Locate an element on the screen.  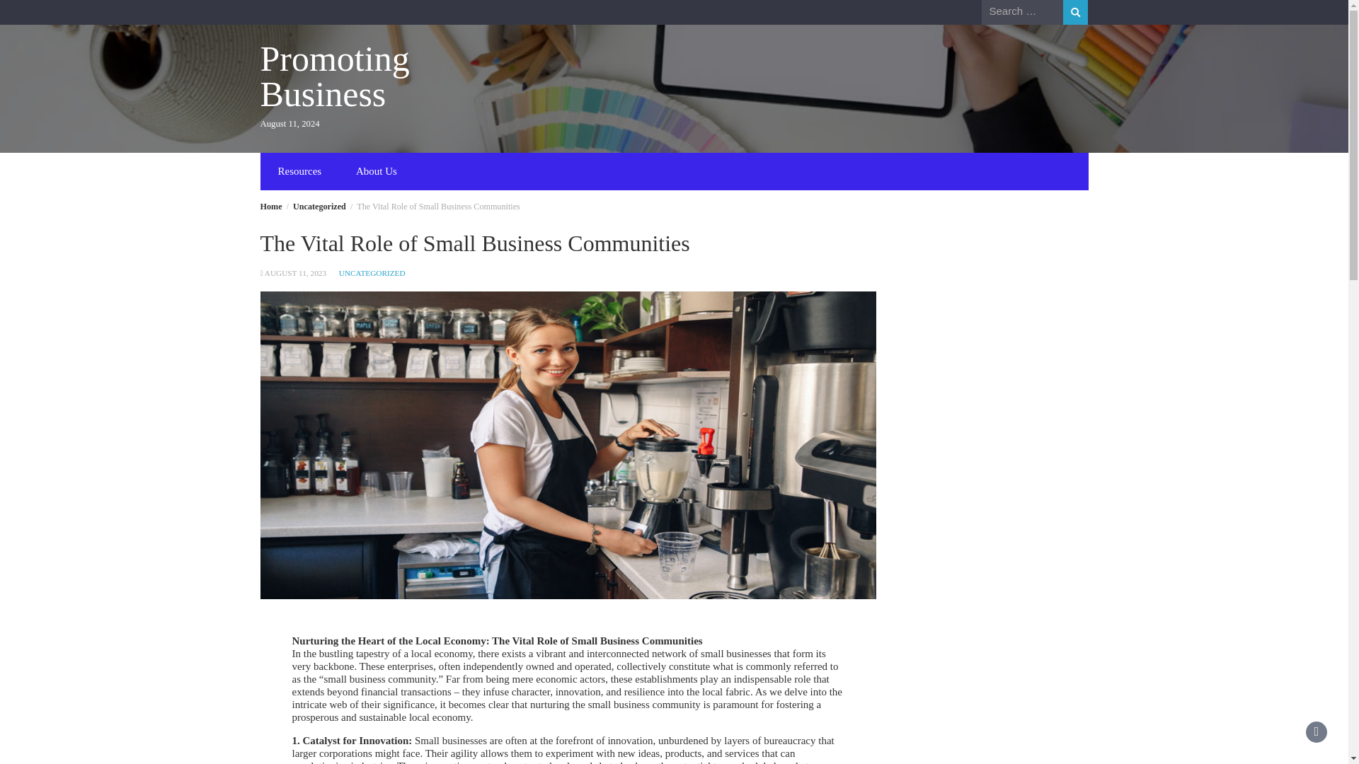
Resources is located at coordinates (299, 171).